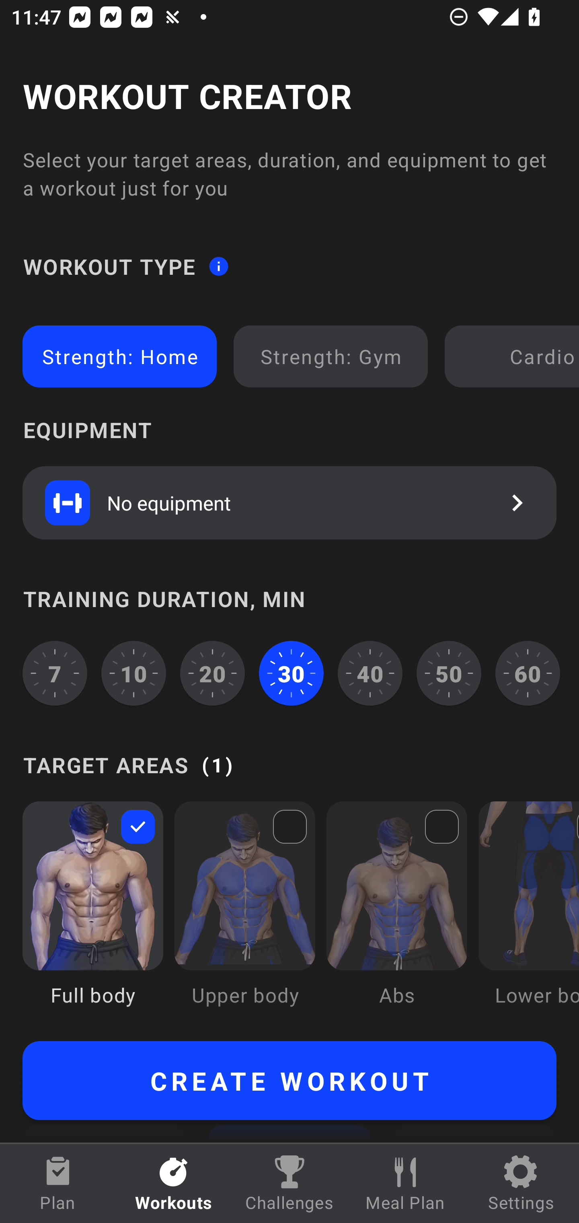 This screenshot has height=1223, width=579. Describe the element at coordinates (405, 1184) in the screenshot. I see ` Meal Plan ` at that location.